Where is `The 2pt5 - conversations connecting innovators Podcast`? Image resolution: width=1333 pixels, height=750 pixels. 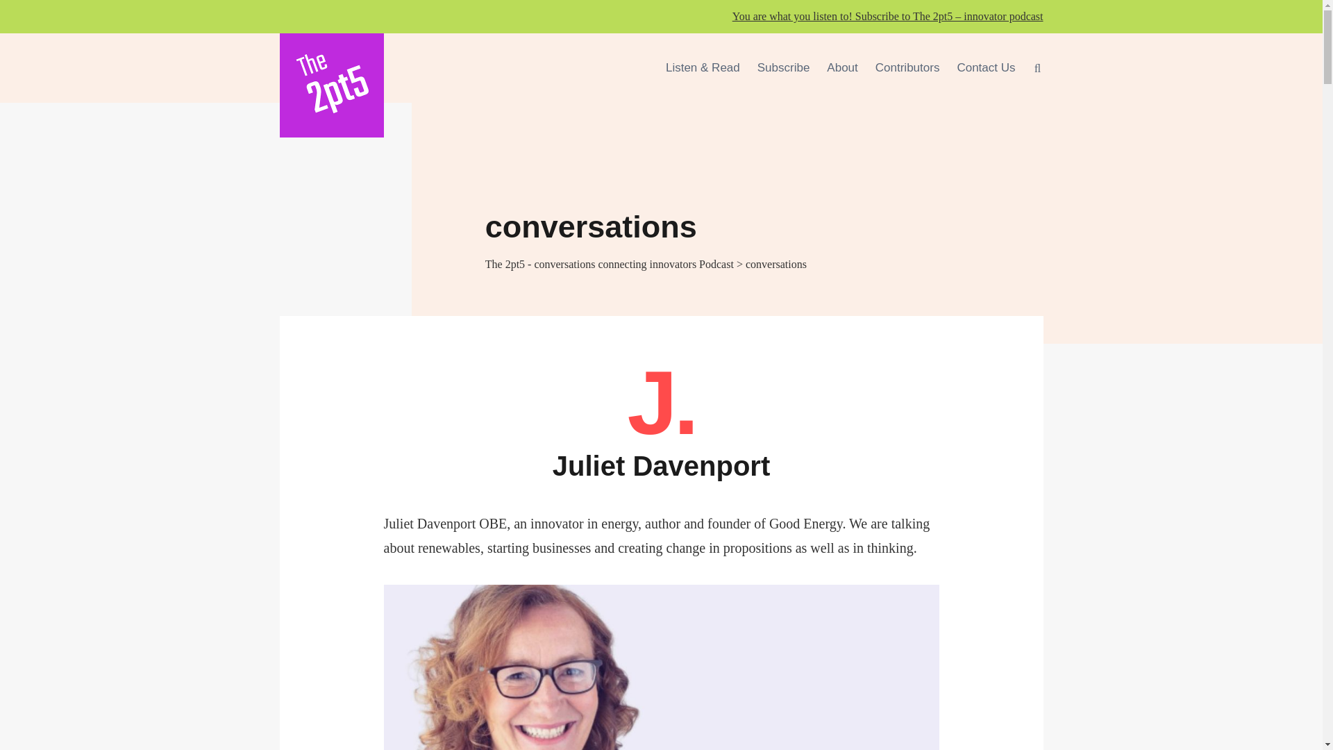 The 2pt5 - conversations connecting innovators Podcast is located at coordinates (610, 264).